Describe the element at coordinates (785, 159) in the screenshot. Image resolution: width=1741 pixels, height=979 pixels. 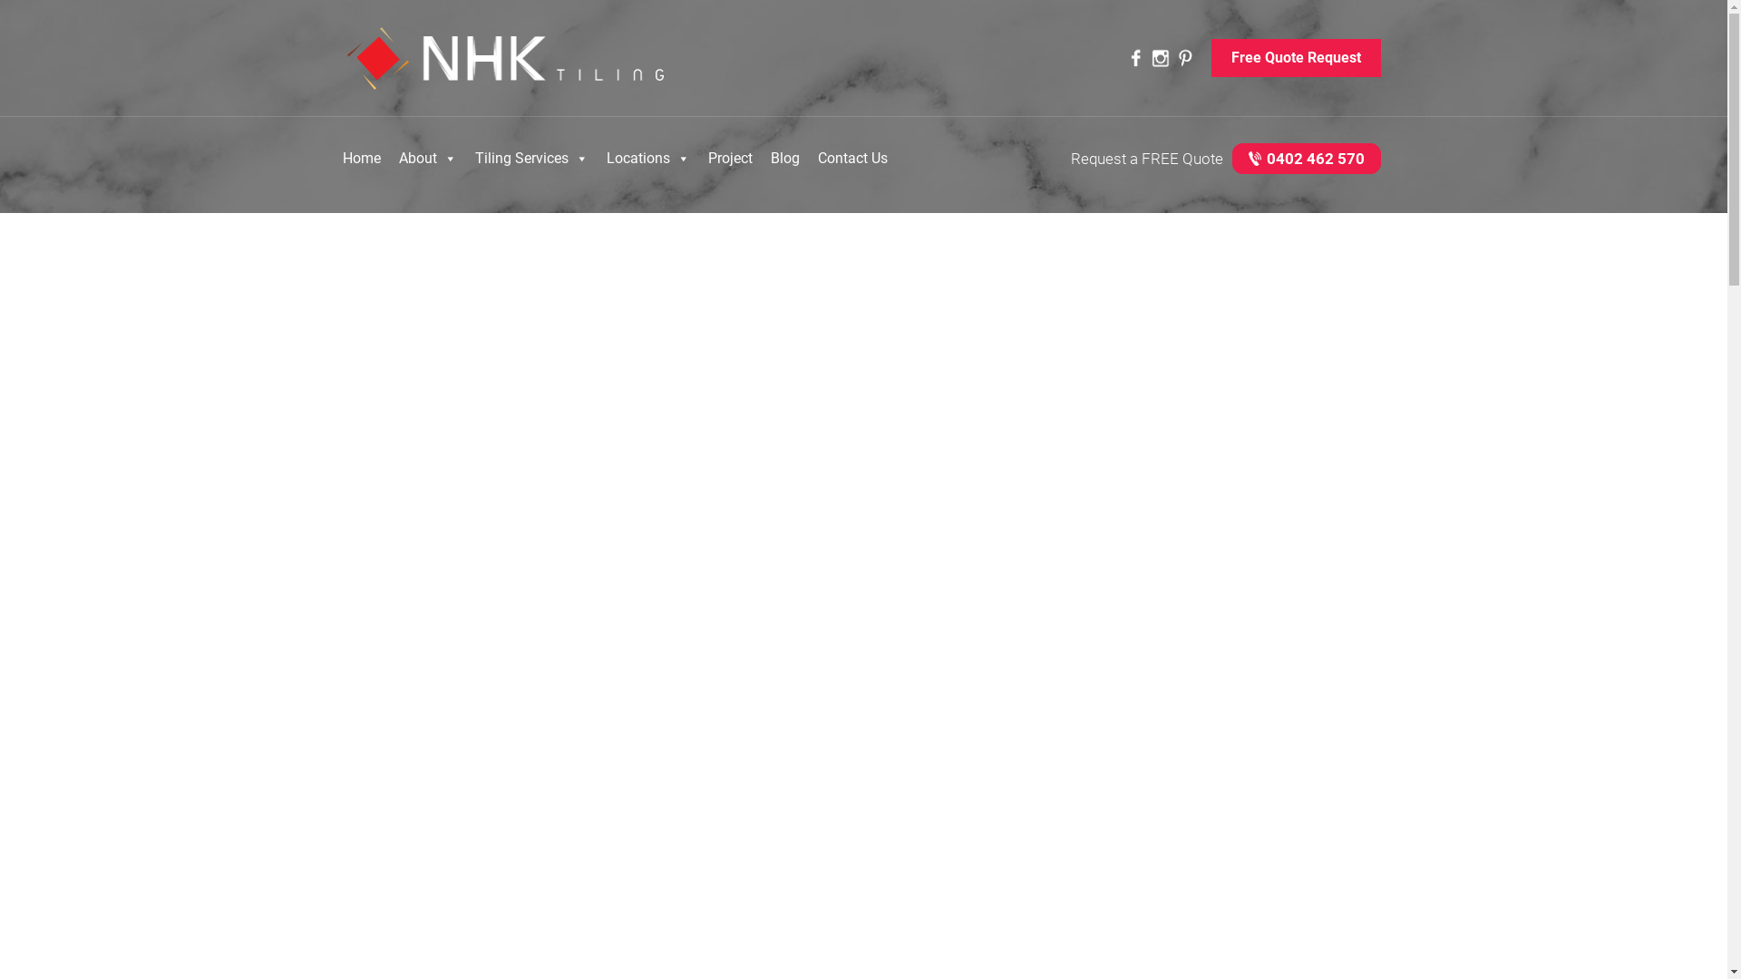
I see `Blog` at that location.